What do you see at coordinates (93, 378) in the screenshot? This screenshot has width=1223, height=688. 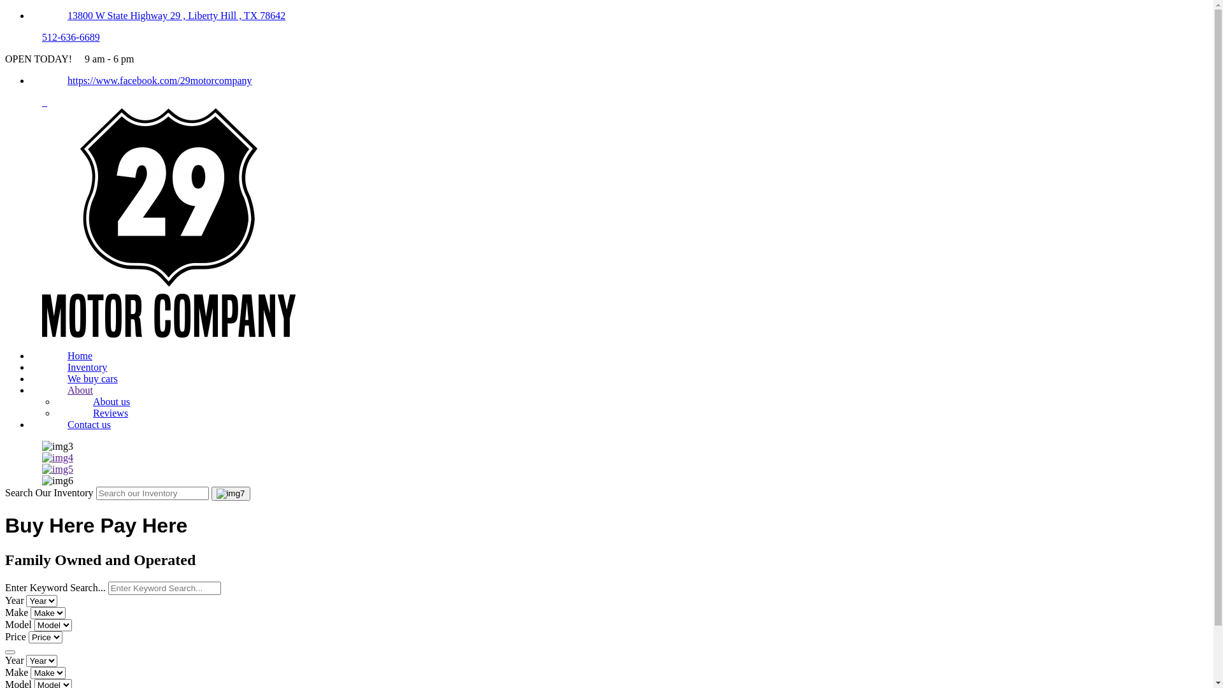 I see `We buy cars` at bounding box center [93, 378].